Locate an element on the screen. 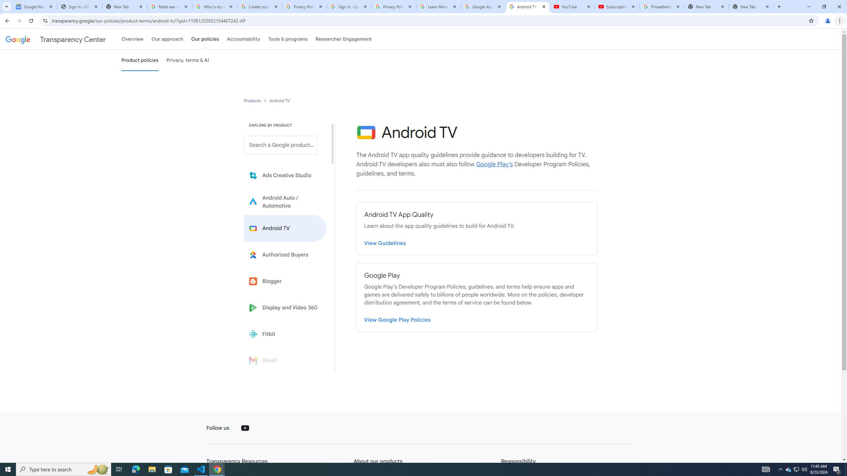  Subscriptions - YouTube is located at coordinates (617, 7).